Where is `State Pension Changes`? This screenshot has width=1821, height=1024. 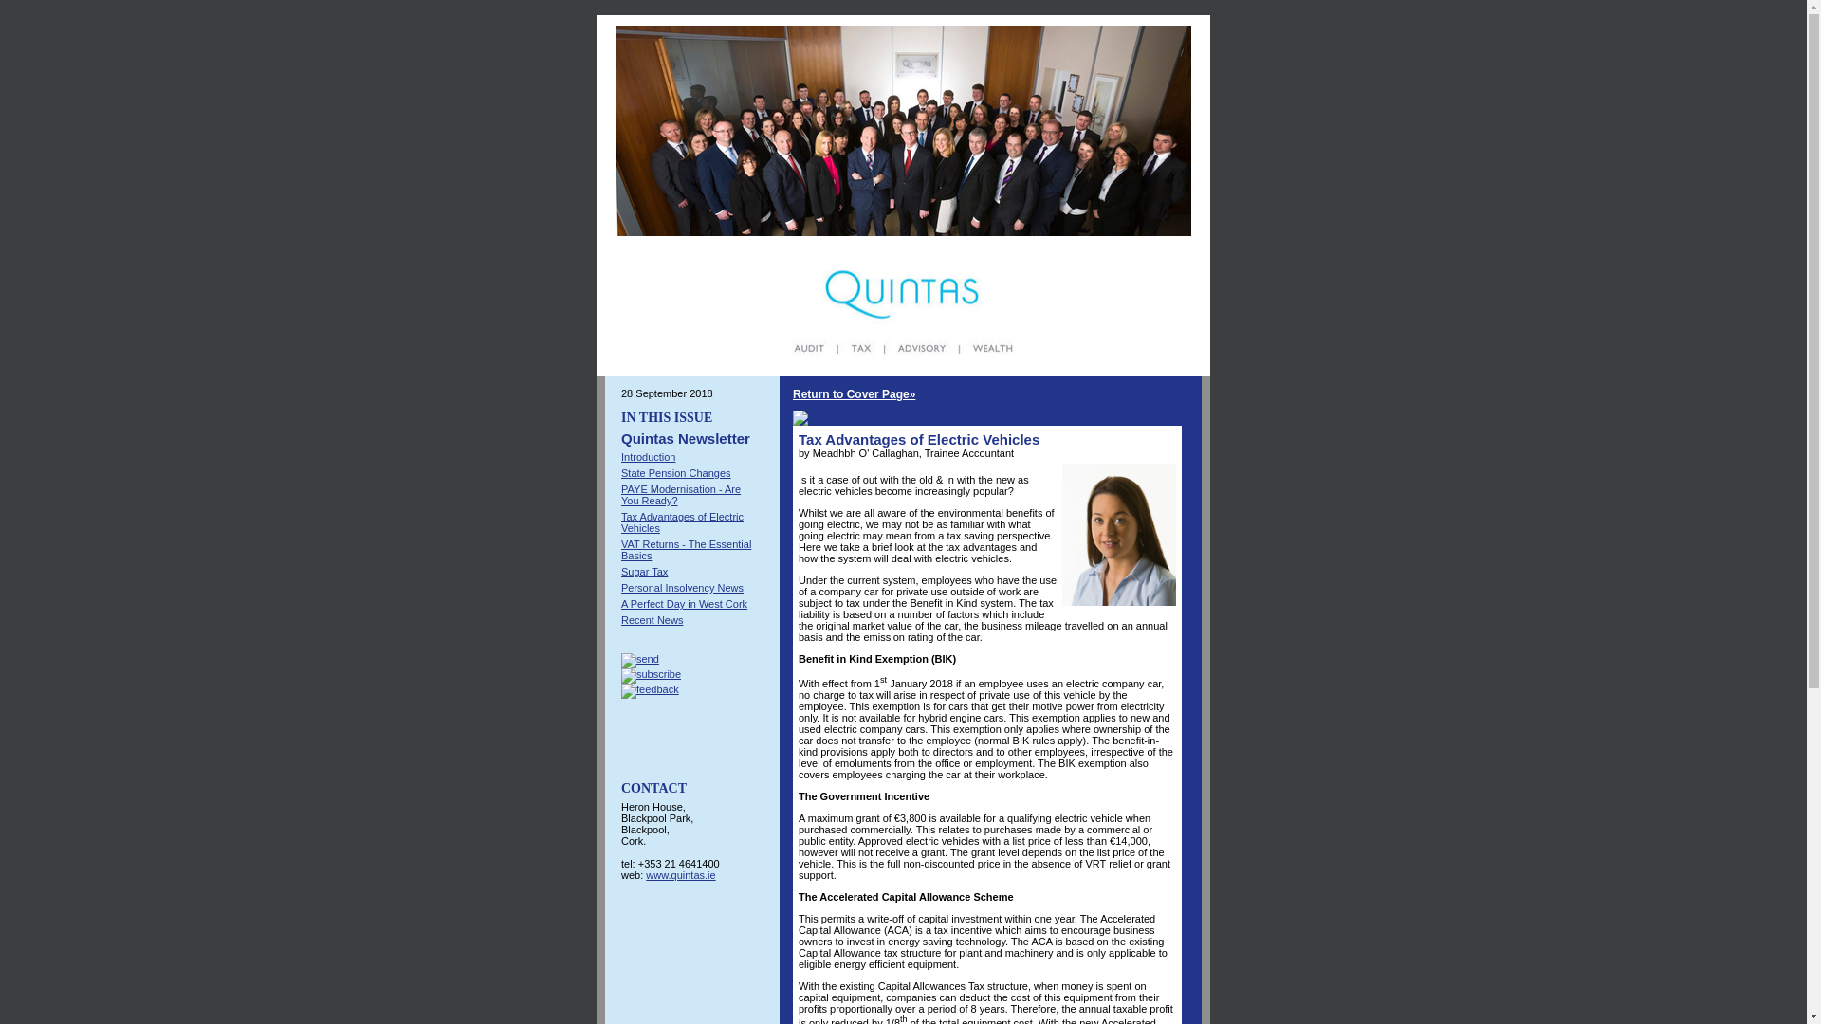 State Pension Changes is located at coordinates (675, 472).